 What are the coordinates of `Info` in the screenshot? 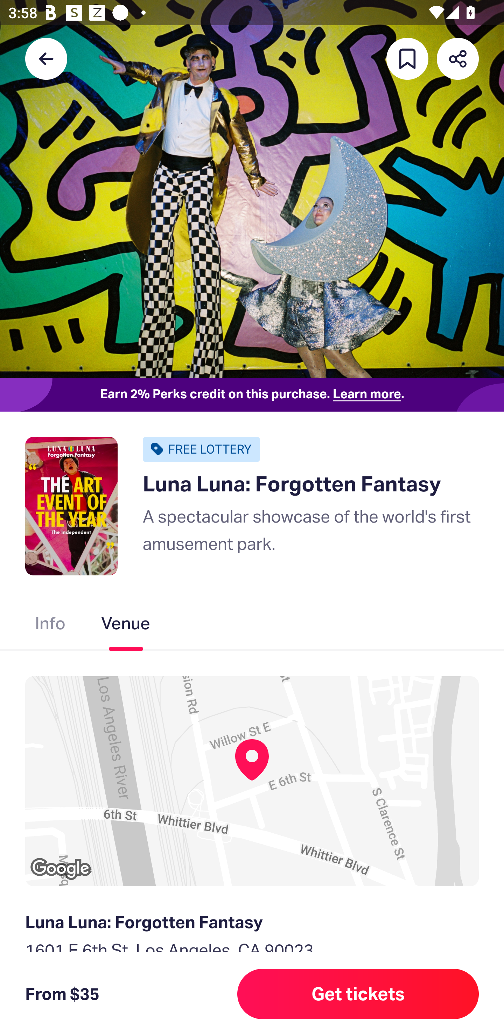 It's located at (50, 625).